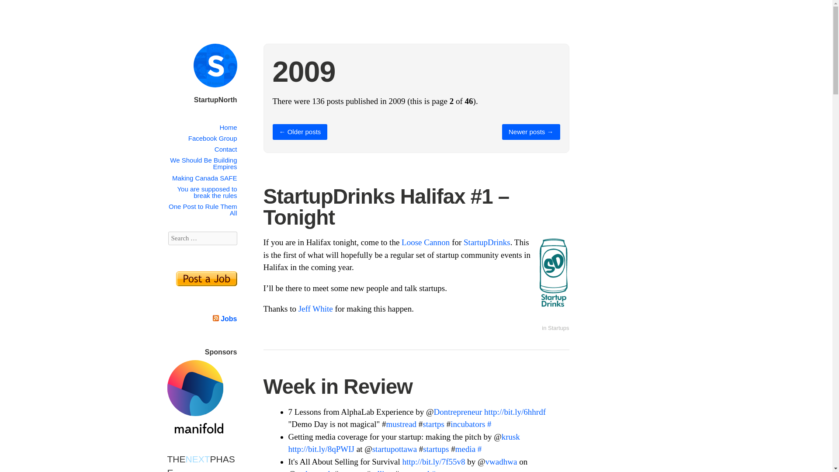 The image size is (839, 472). What do you see at coordinates (458, 412) in the screenshot?
I see `Dontrepreneur` at bounding box center [458, 412].